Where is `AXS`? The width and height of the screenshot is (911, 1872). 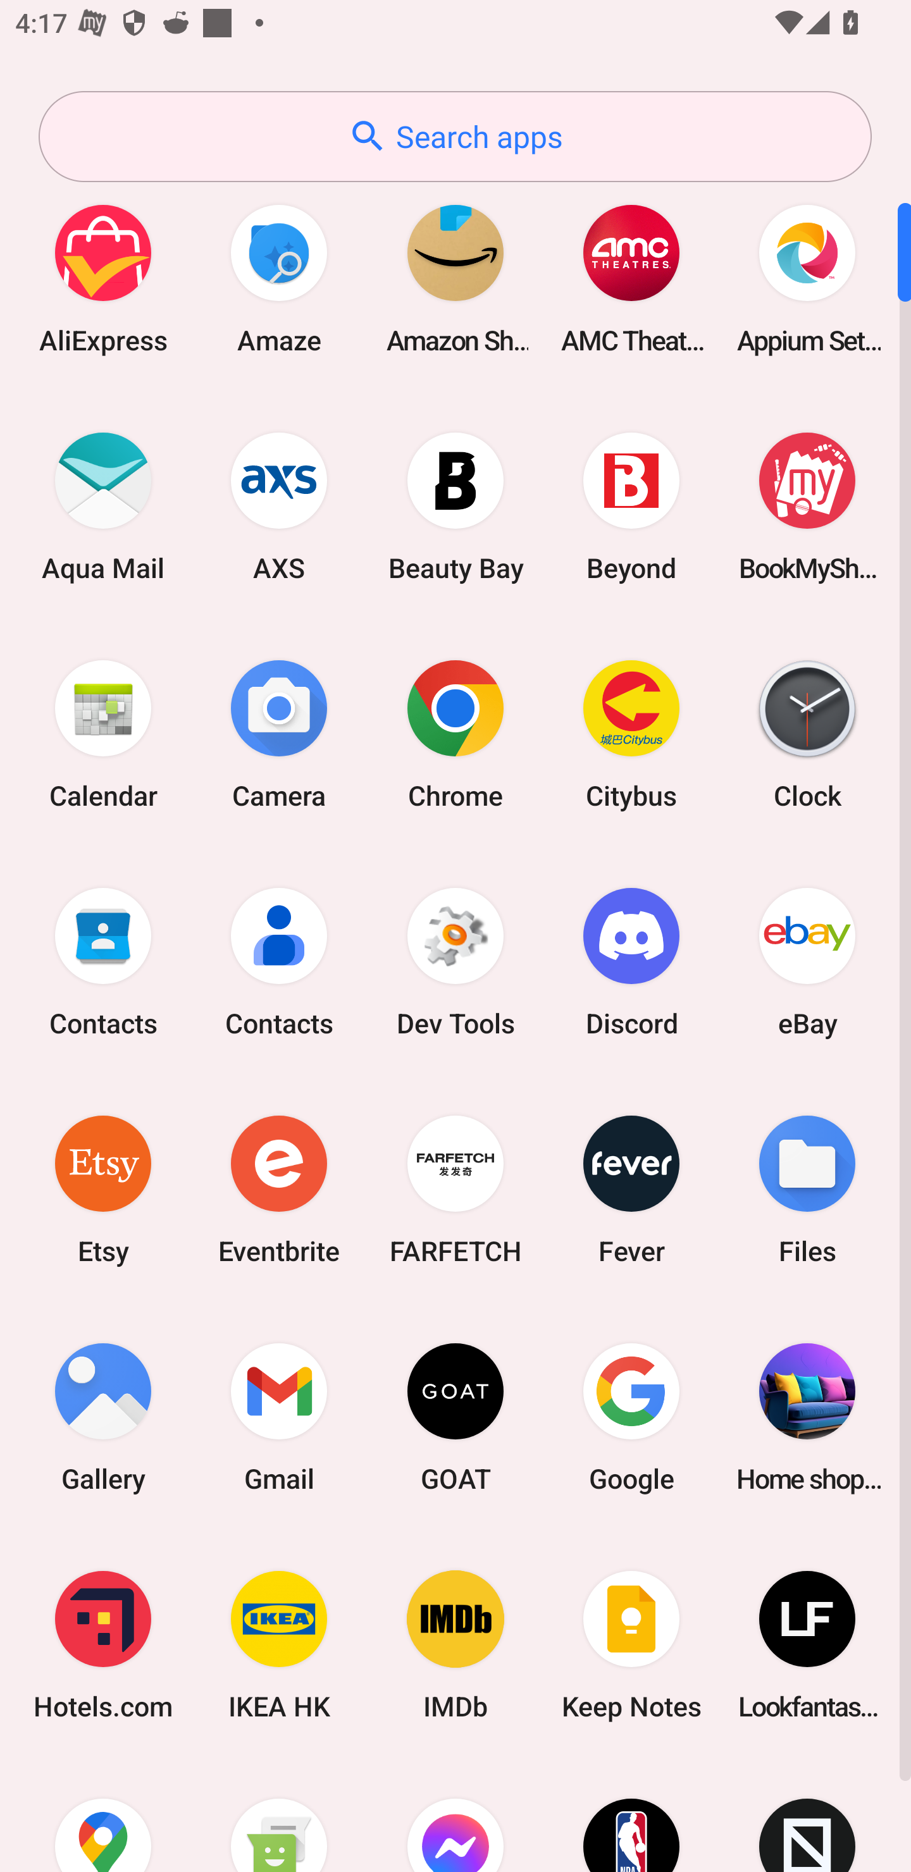
AXS is located at coordinates (279, 506).